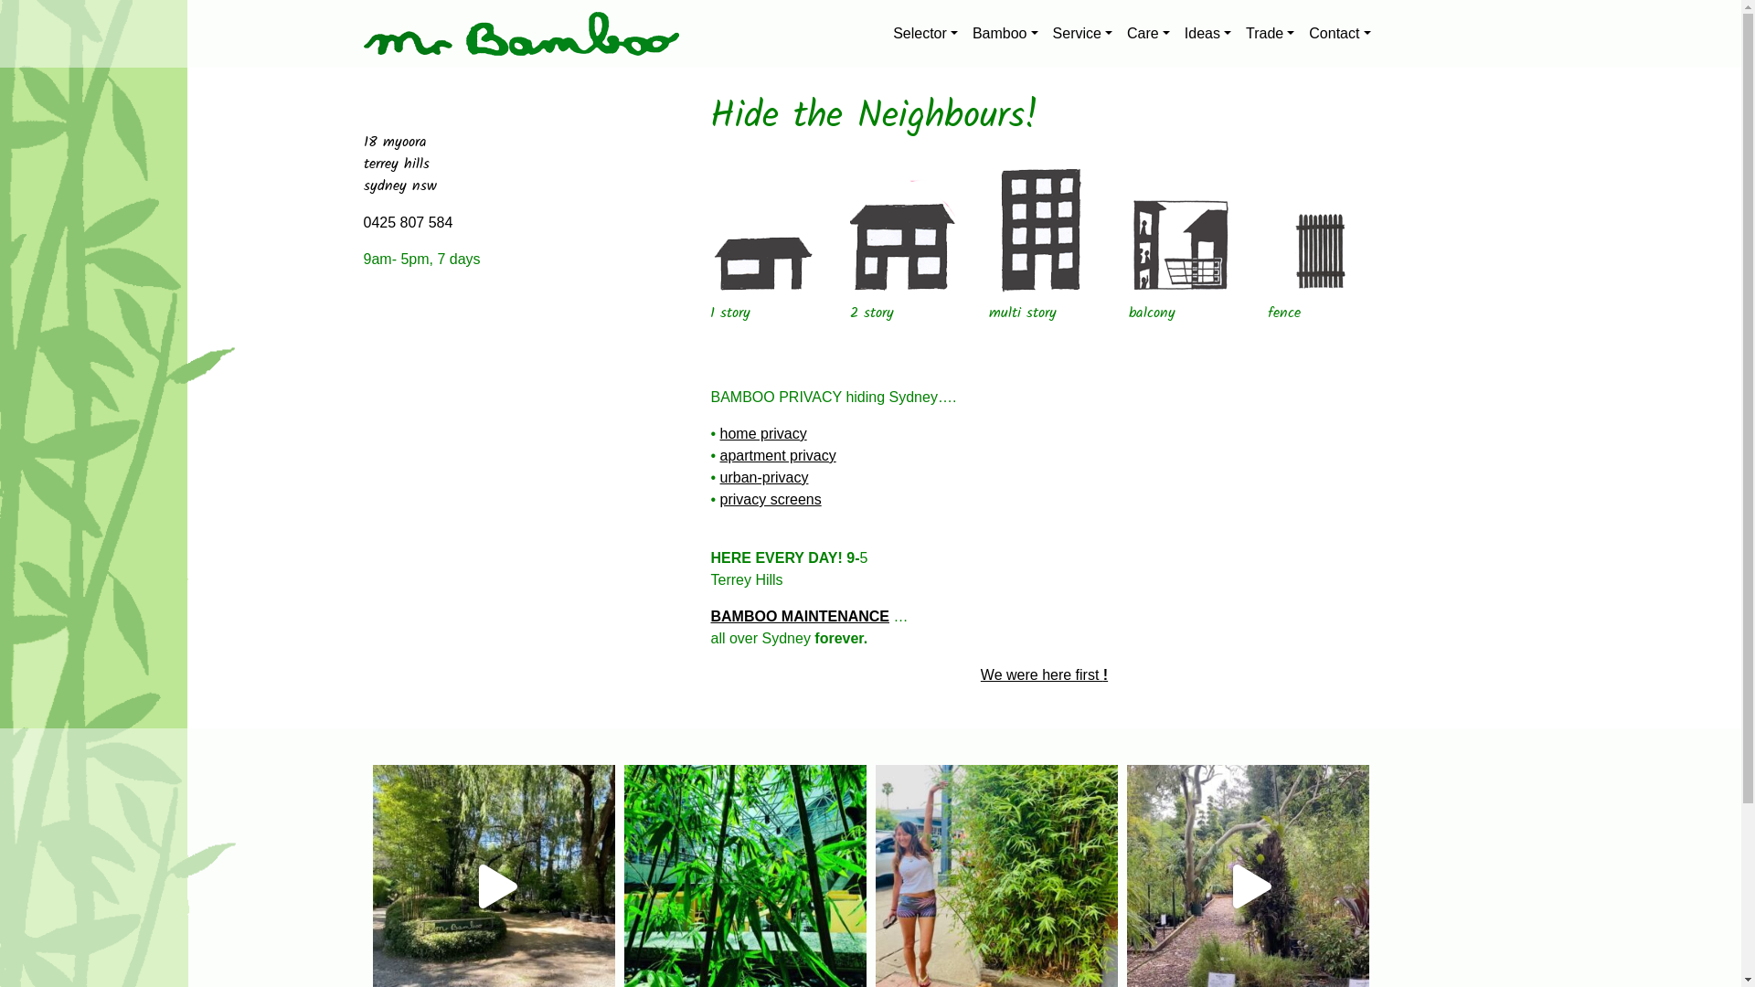 The height and width of the screenshot is (987, 1755). What do you see at coordinates (799, 616) in the screenshot?
I see `BAMBOO MAINTENANCE` at bounding box center [799, 616].